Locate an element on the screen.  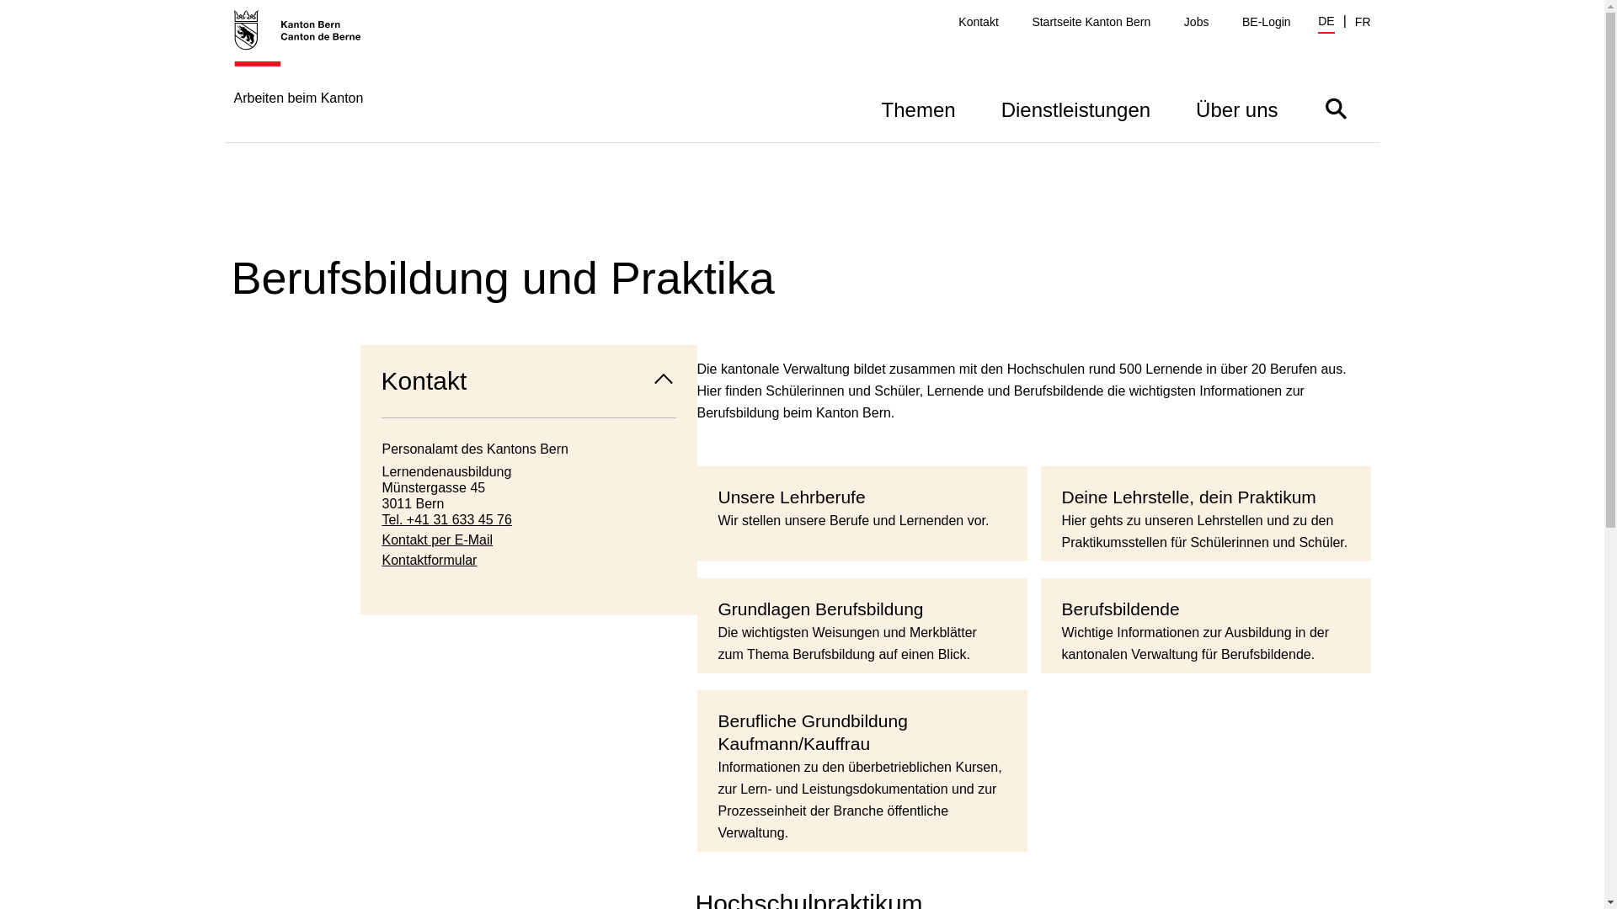
BE-Login is located at coordinates (1267, 22).